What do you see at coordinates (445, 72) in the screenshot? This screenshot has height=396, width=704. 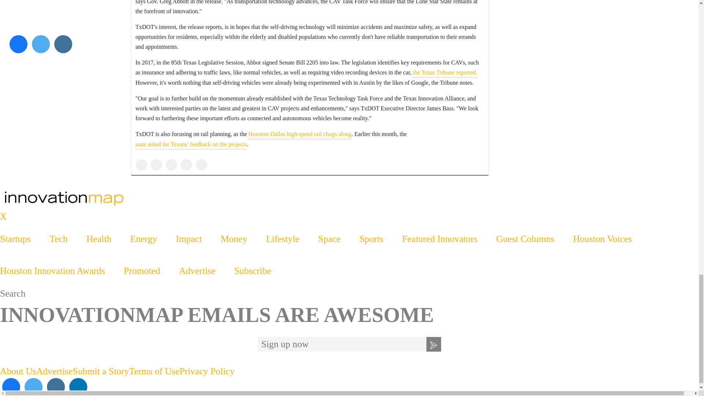 I see `the Texas Tribune reported.` at bounding box center [445, 72].